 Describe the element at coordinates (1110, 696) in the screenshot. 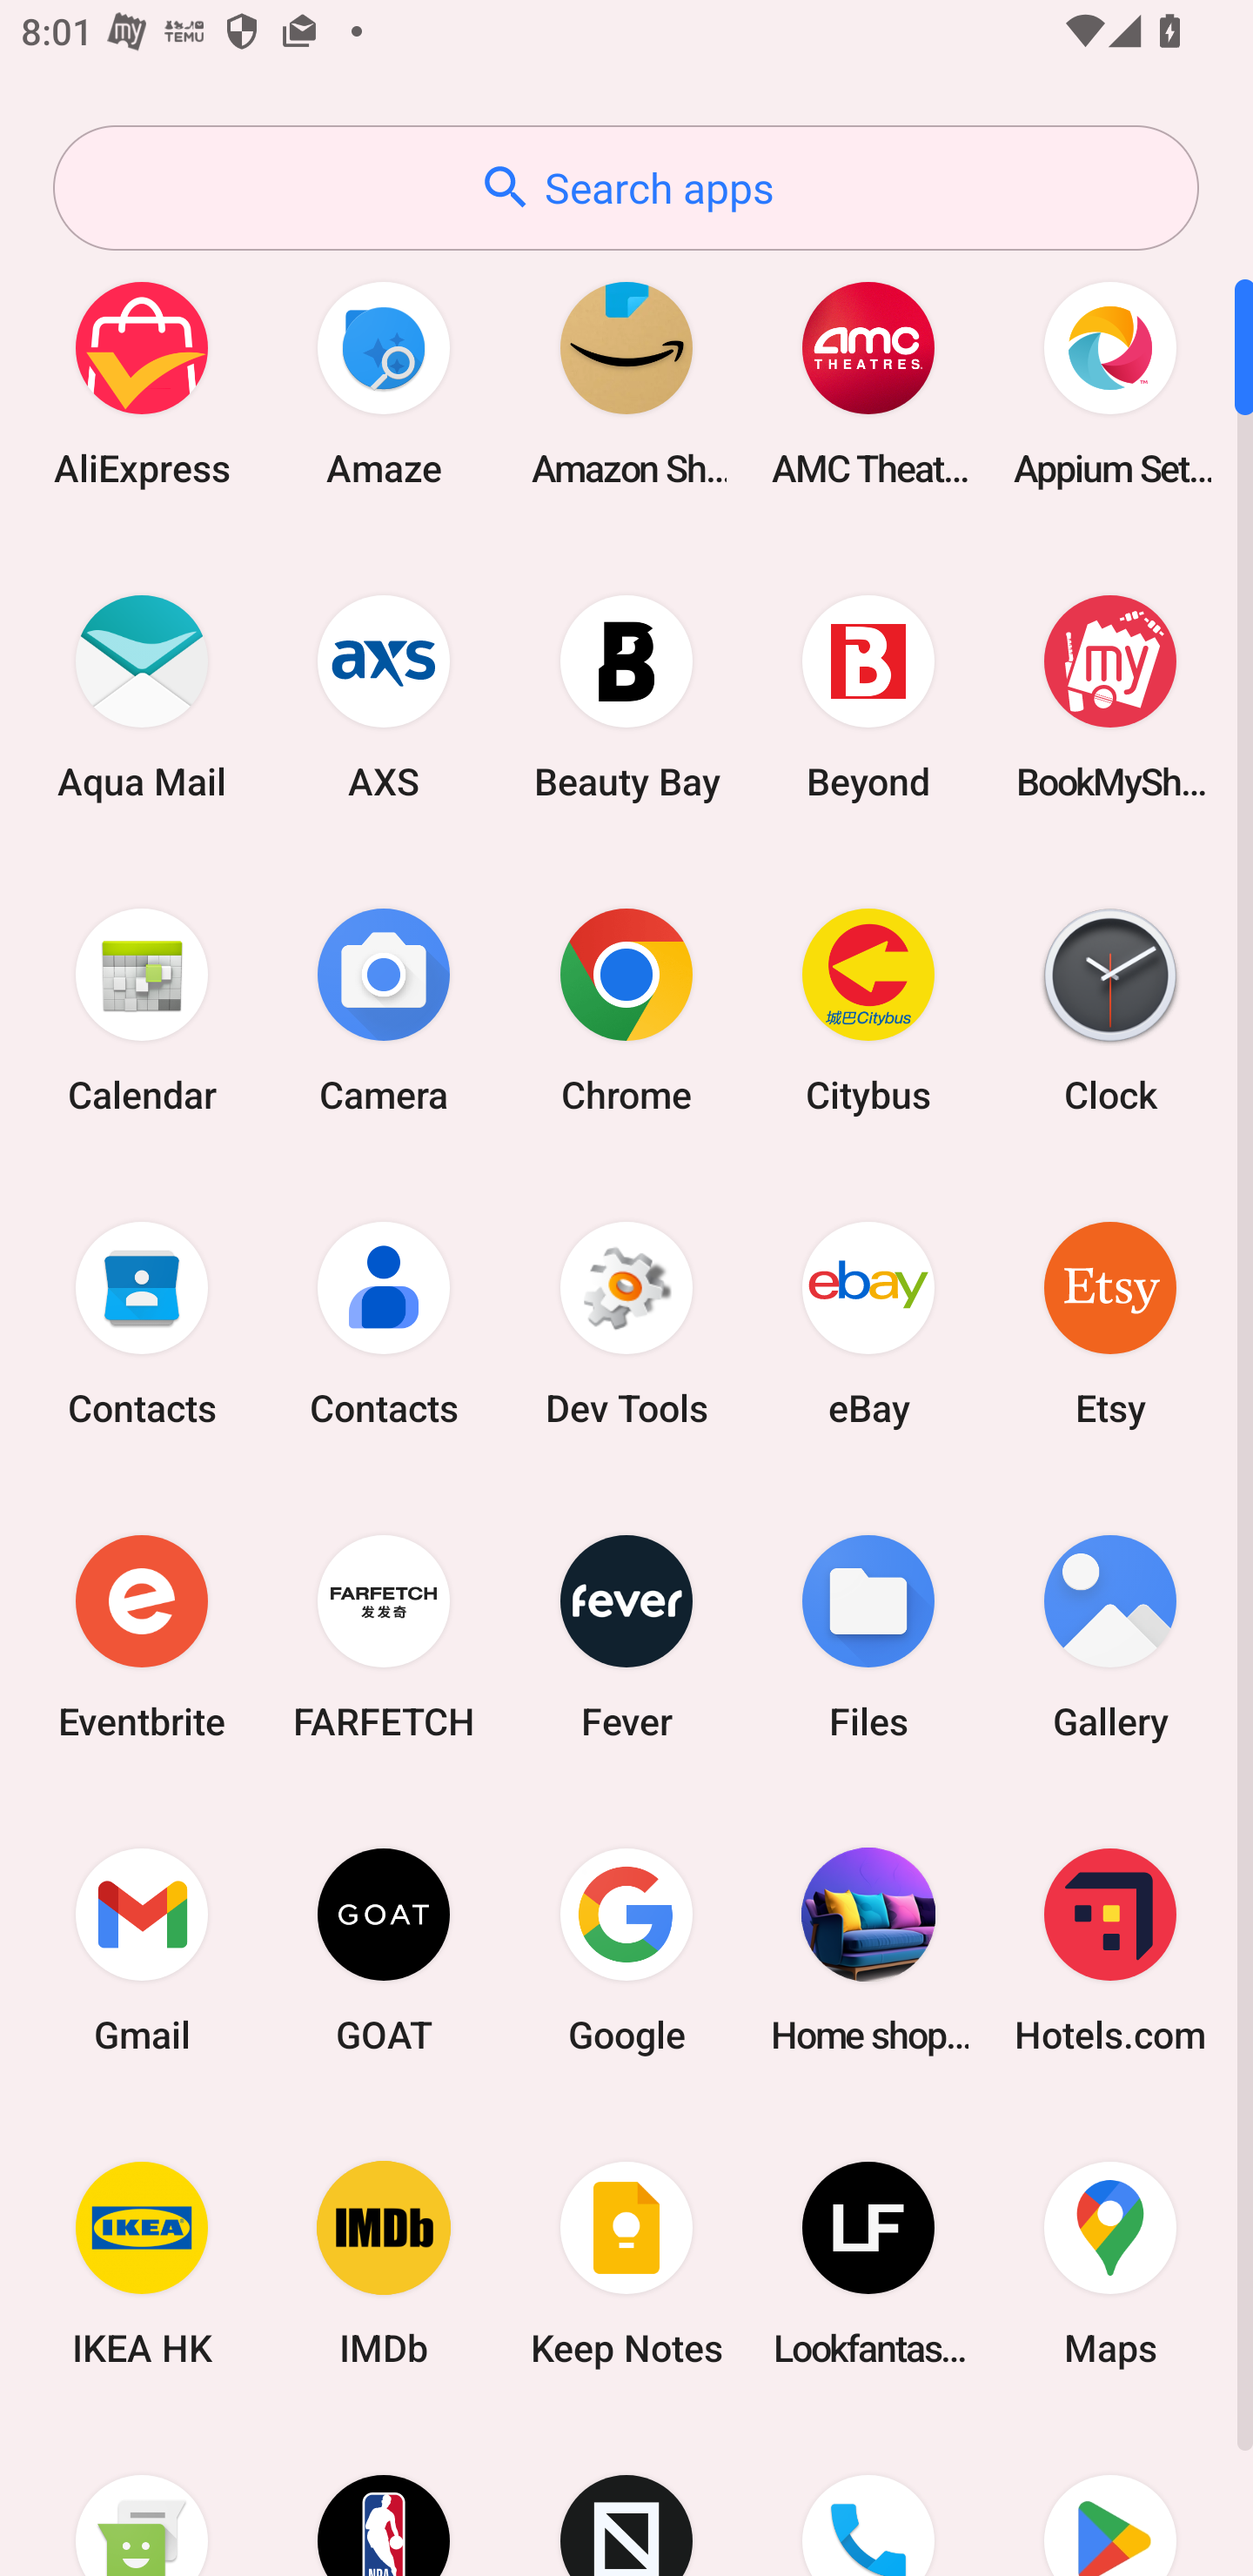

I see `BookMyShow` at that location.